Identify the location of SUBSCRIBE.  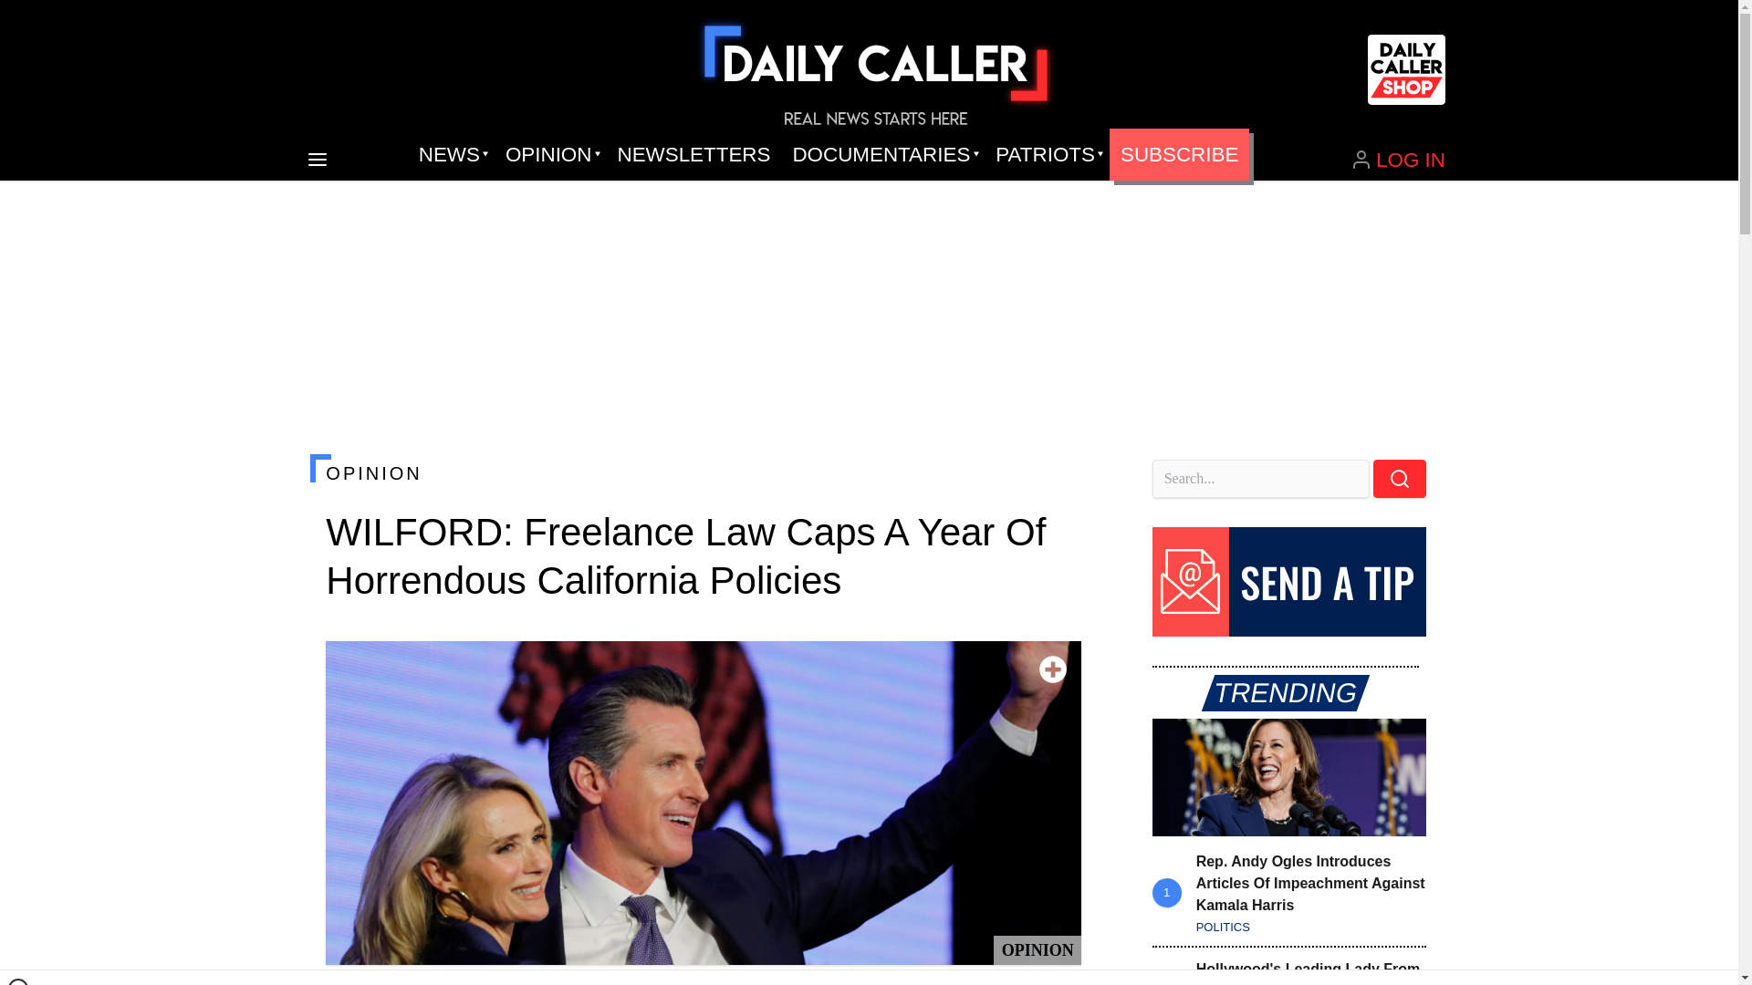
(1179, 155).